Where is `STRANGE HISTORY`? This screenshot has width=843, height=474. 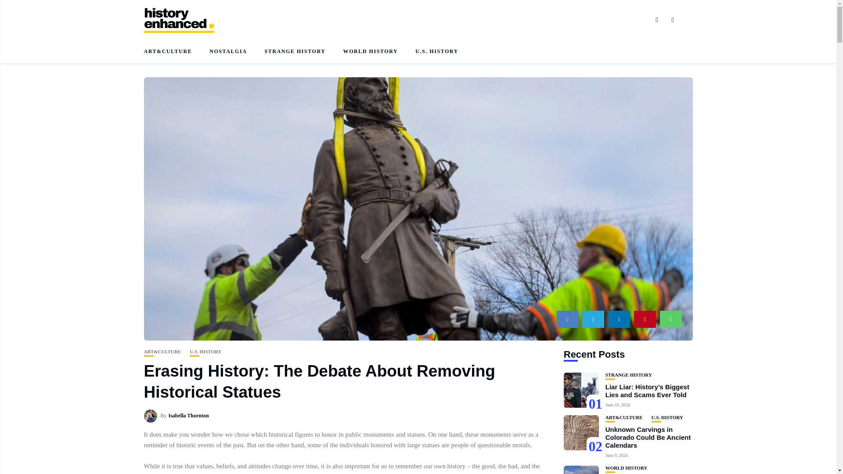 STRANGE HISTORY is located at coordinates (295, 51).